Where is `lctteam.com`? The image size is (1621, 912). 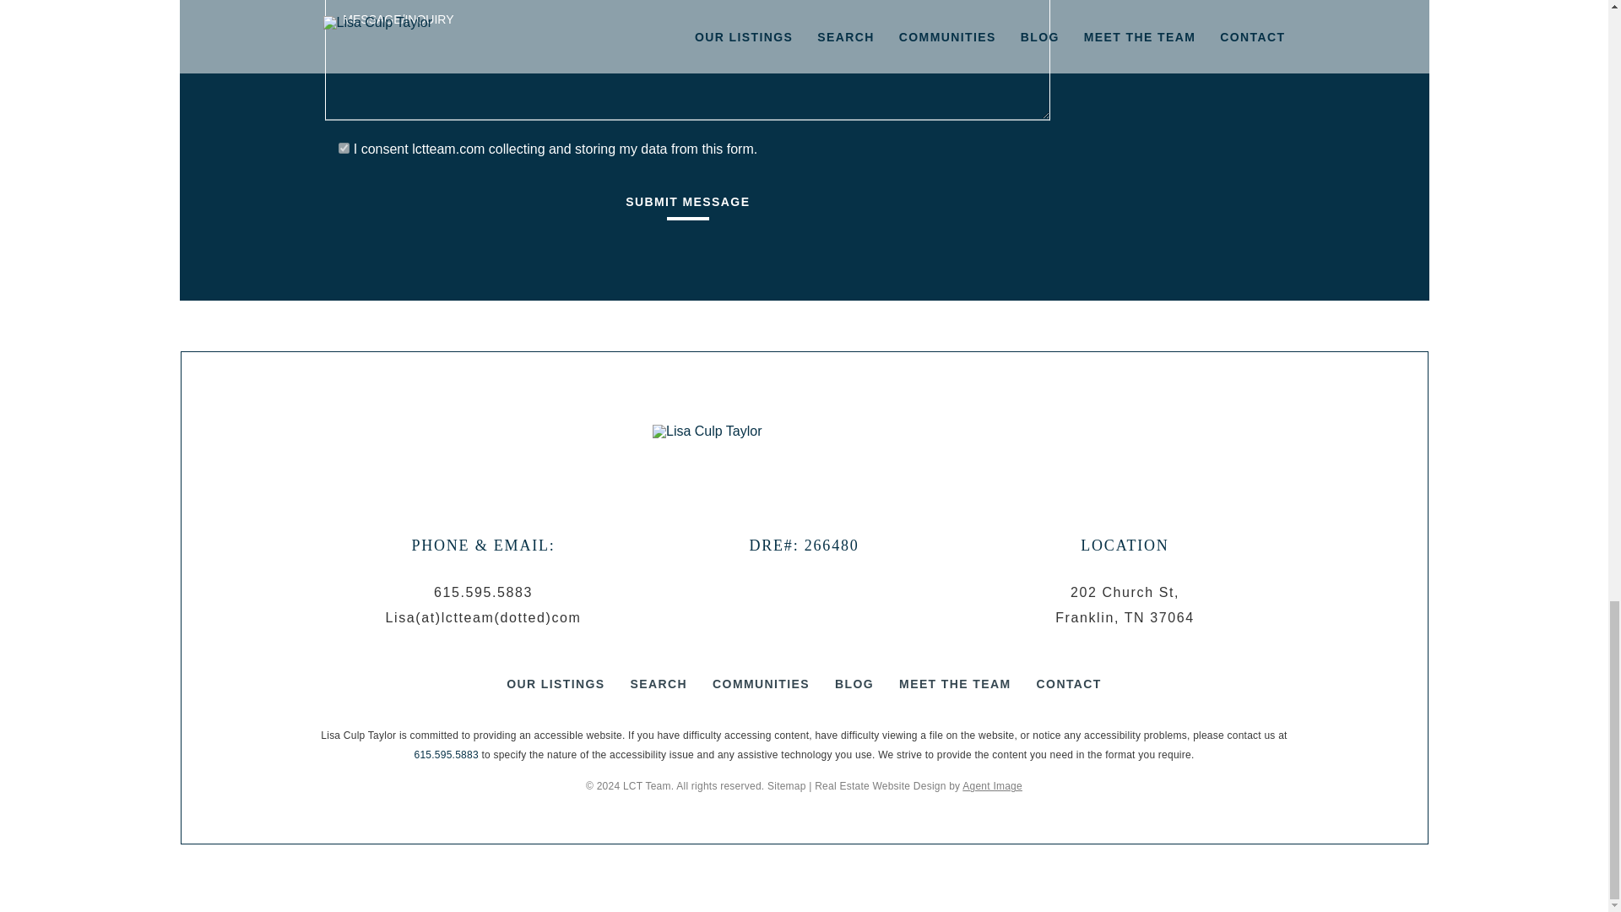
lctteam.com is located at coordinates (447, 149).